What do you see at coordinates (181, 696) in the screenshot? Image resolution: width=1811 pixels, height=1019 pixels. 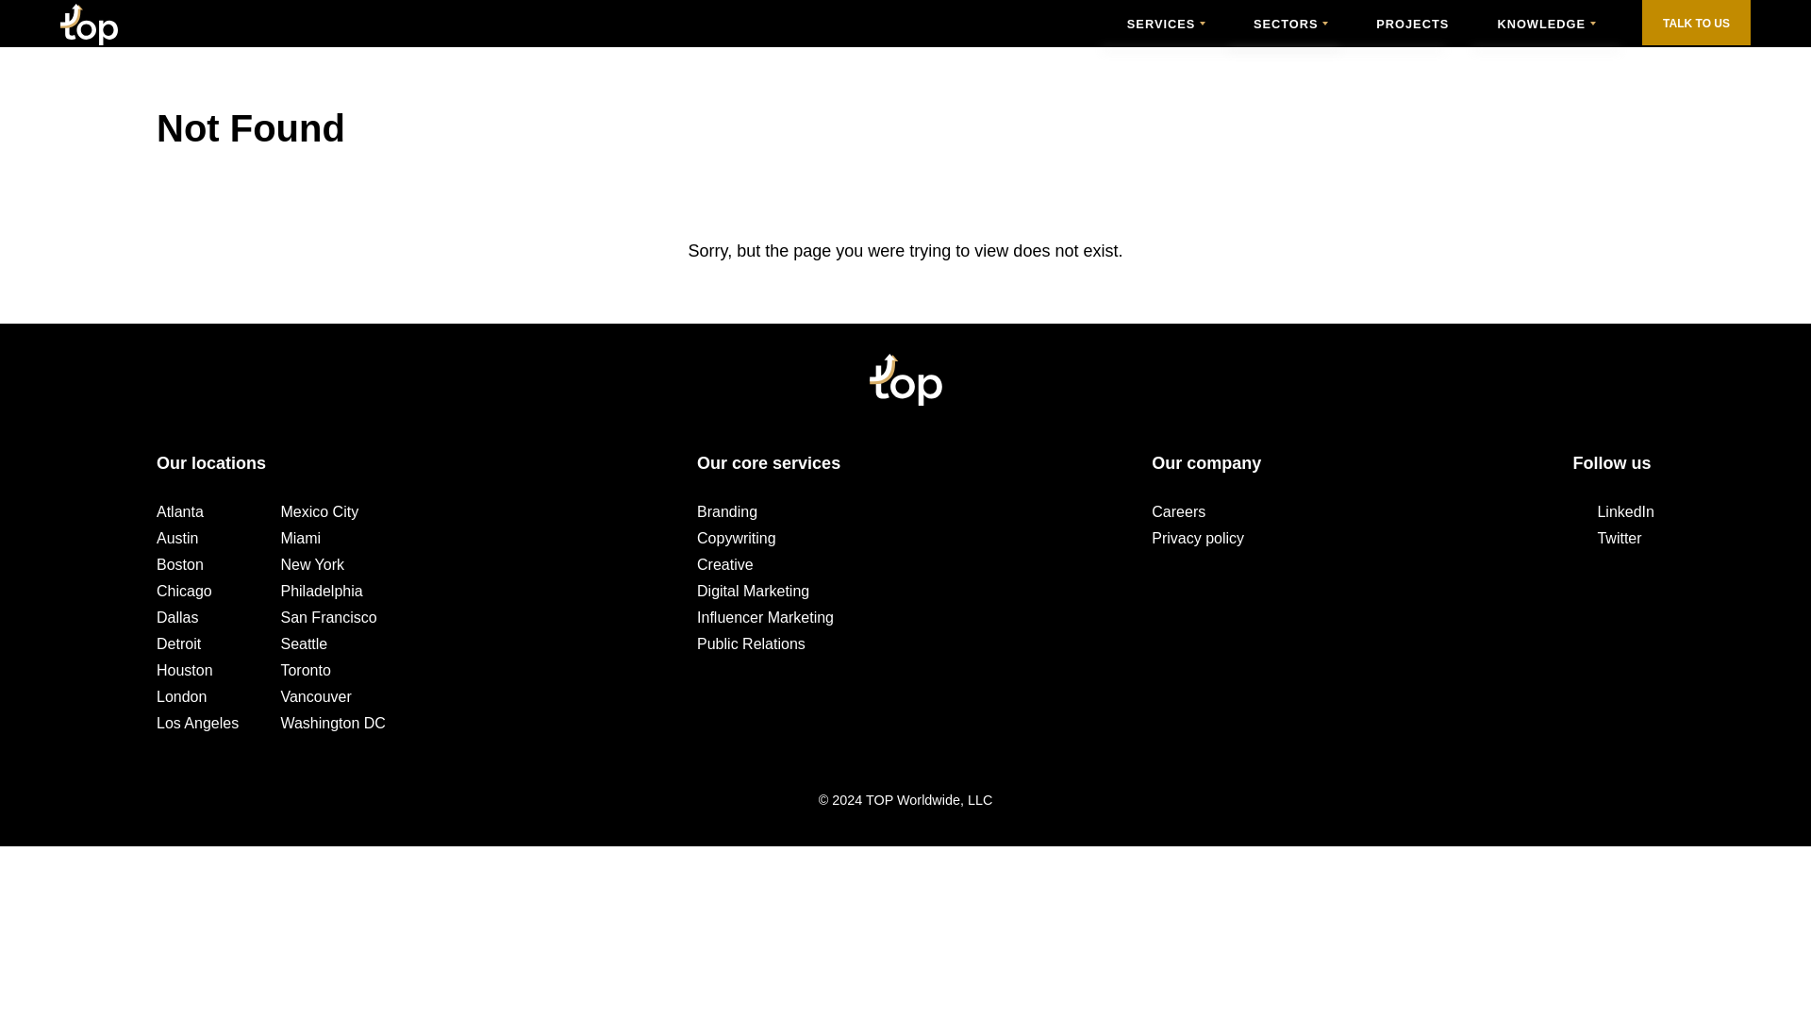 I see `London` at bounding box center [181, 696].